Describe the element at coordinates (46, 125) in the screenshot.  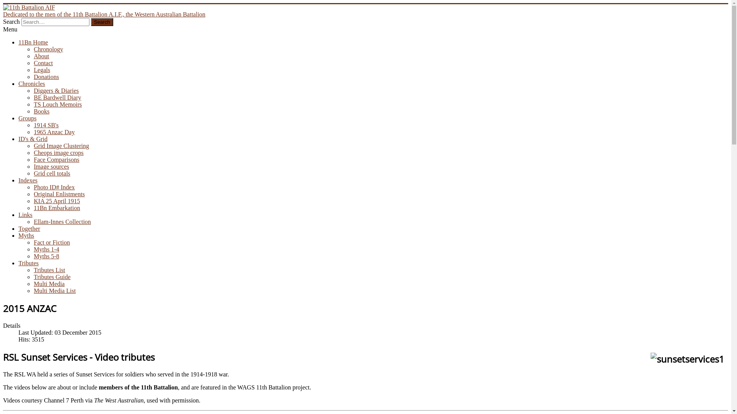
I see `1914 SB's` at that location.